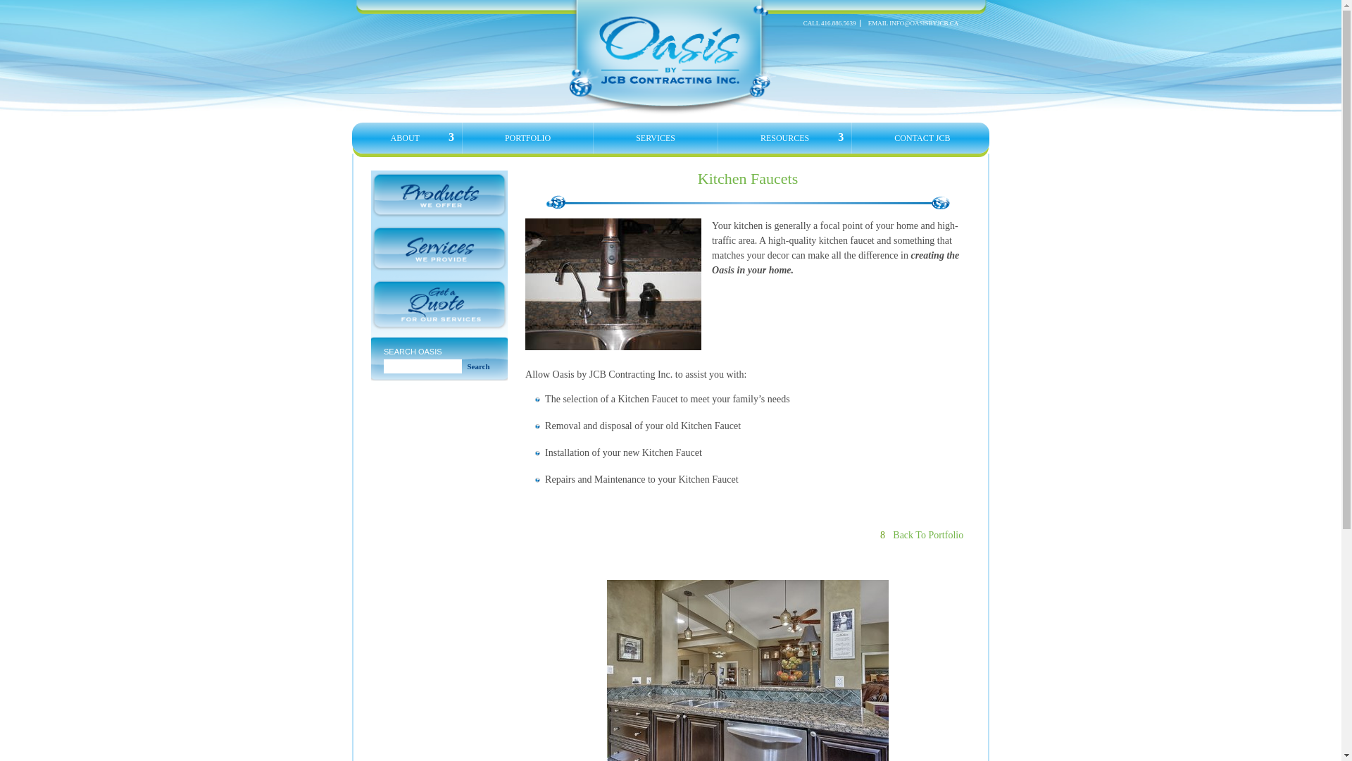 The image size is (1352, 761). What do you see at coordinates (478, 366) in the screenshot?
I see `Search` at bounding box center [478, 366].